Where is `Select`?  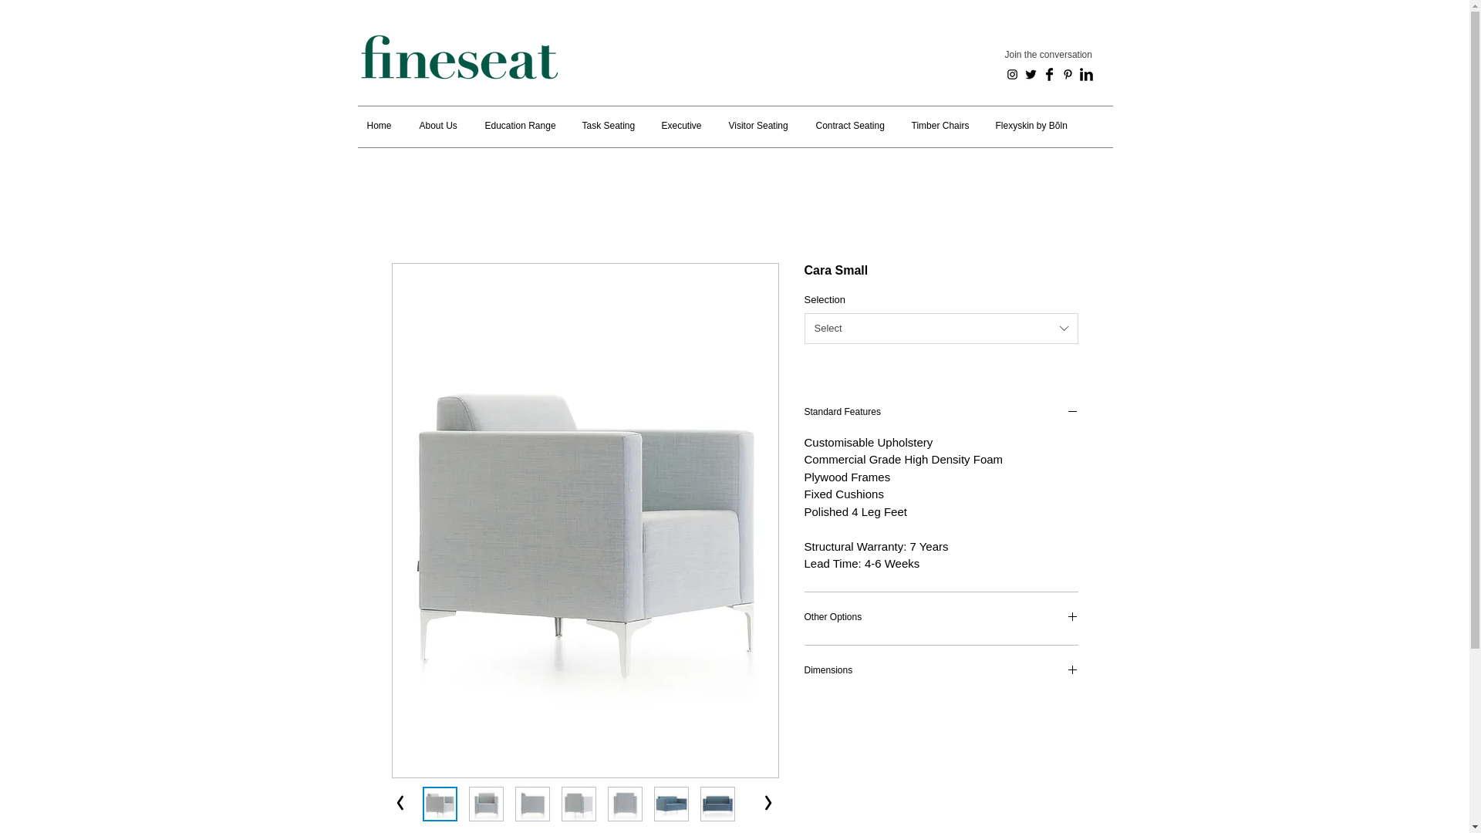
Select is located at coordinates (941, 329).